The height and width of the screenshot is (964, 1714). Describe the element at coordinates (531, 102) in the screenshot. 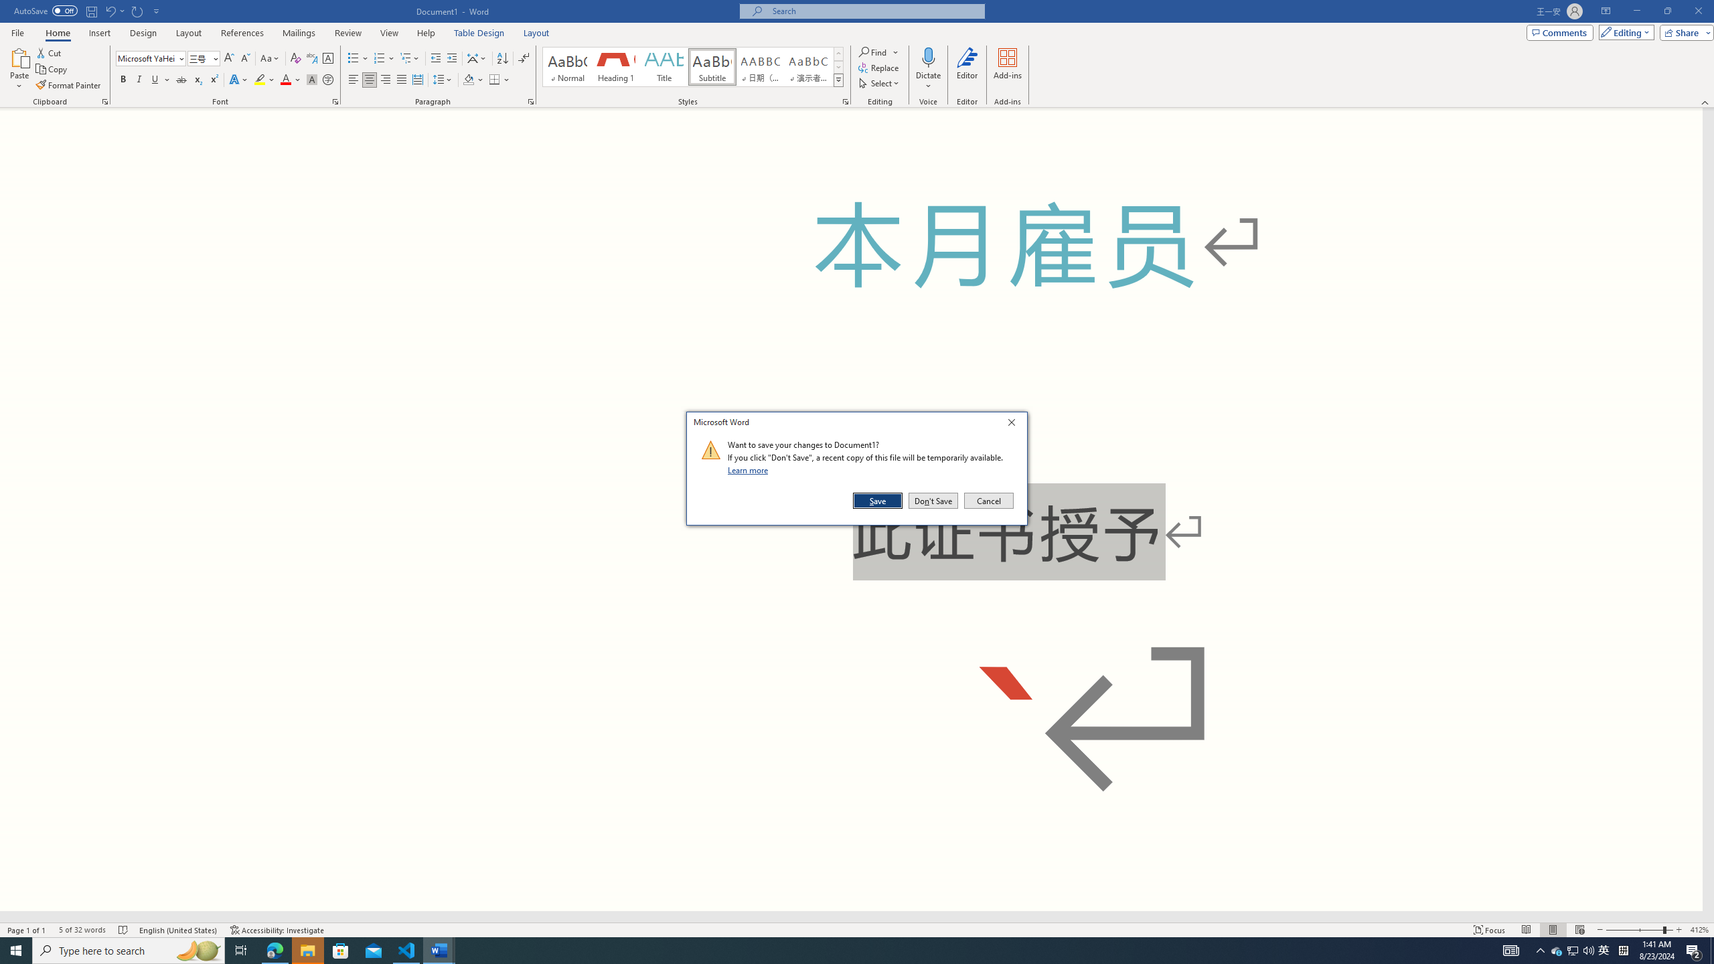

I see `Table Design` at that location.